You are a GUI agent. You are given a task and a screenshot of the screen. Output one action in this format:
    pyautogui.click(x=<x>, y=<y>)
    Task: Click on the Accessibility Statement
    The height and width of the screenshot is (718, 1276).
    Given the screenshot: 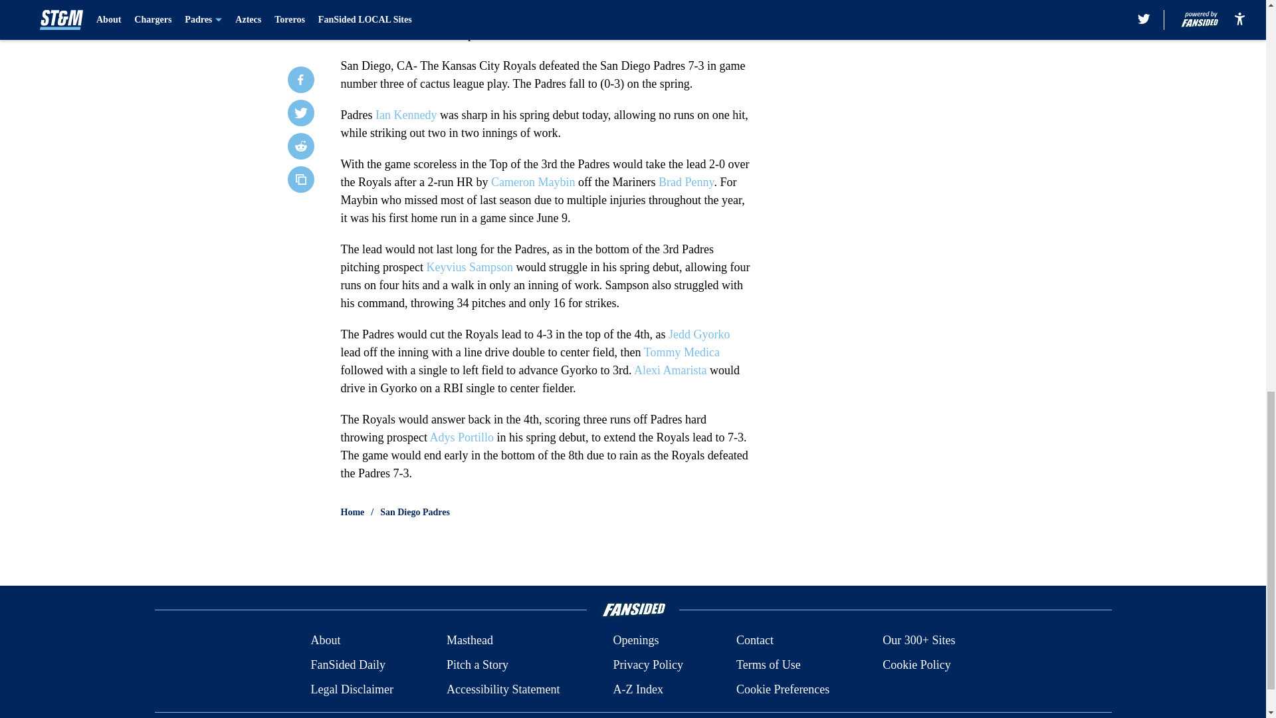 What is the action you would take?
    pyautogui.click(x=503, y=689)
    